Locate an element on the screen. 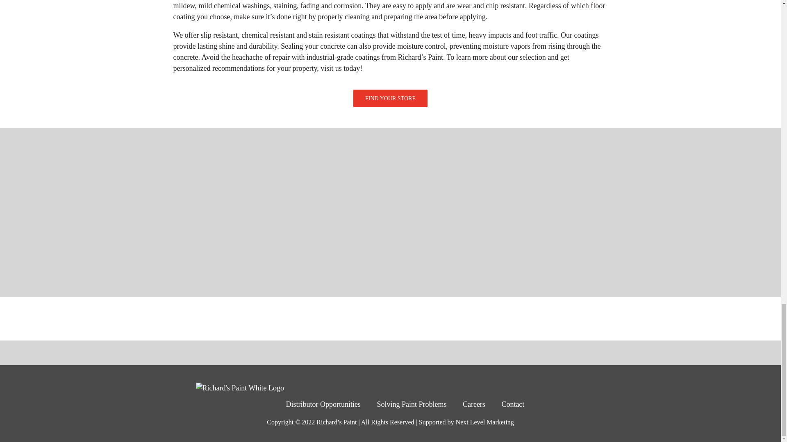  Family Room Paint Button is located at coordinates (587, 318).